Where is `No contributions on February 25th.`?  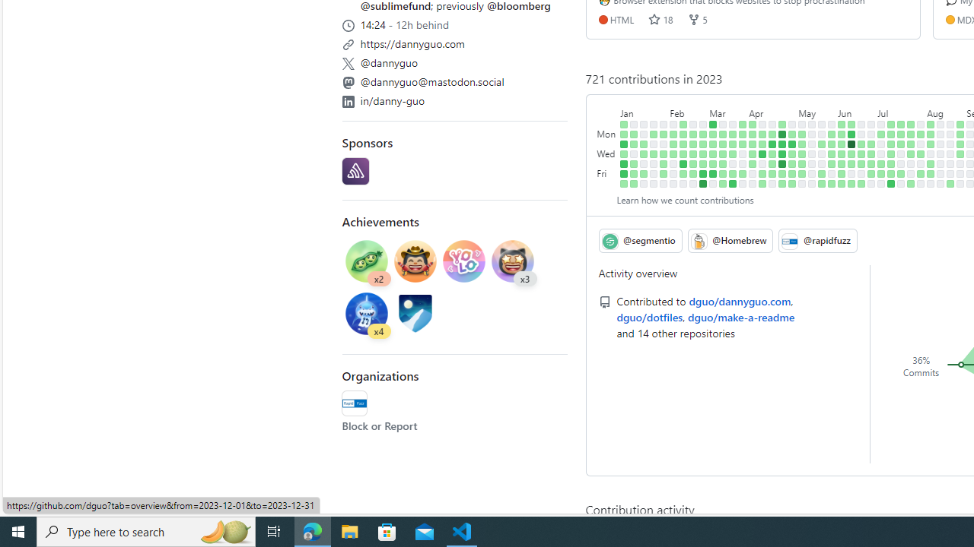
No contributions on February 25th. is located at coordinates (693, 183).